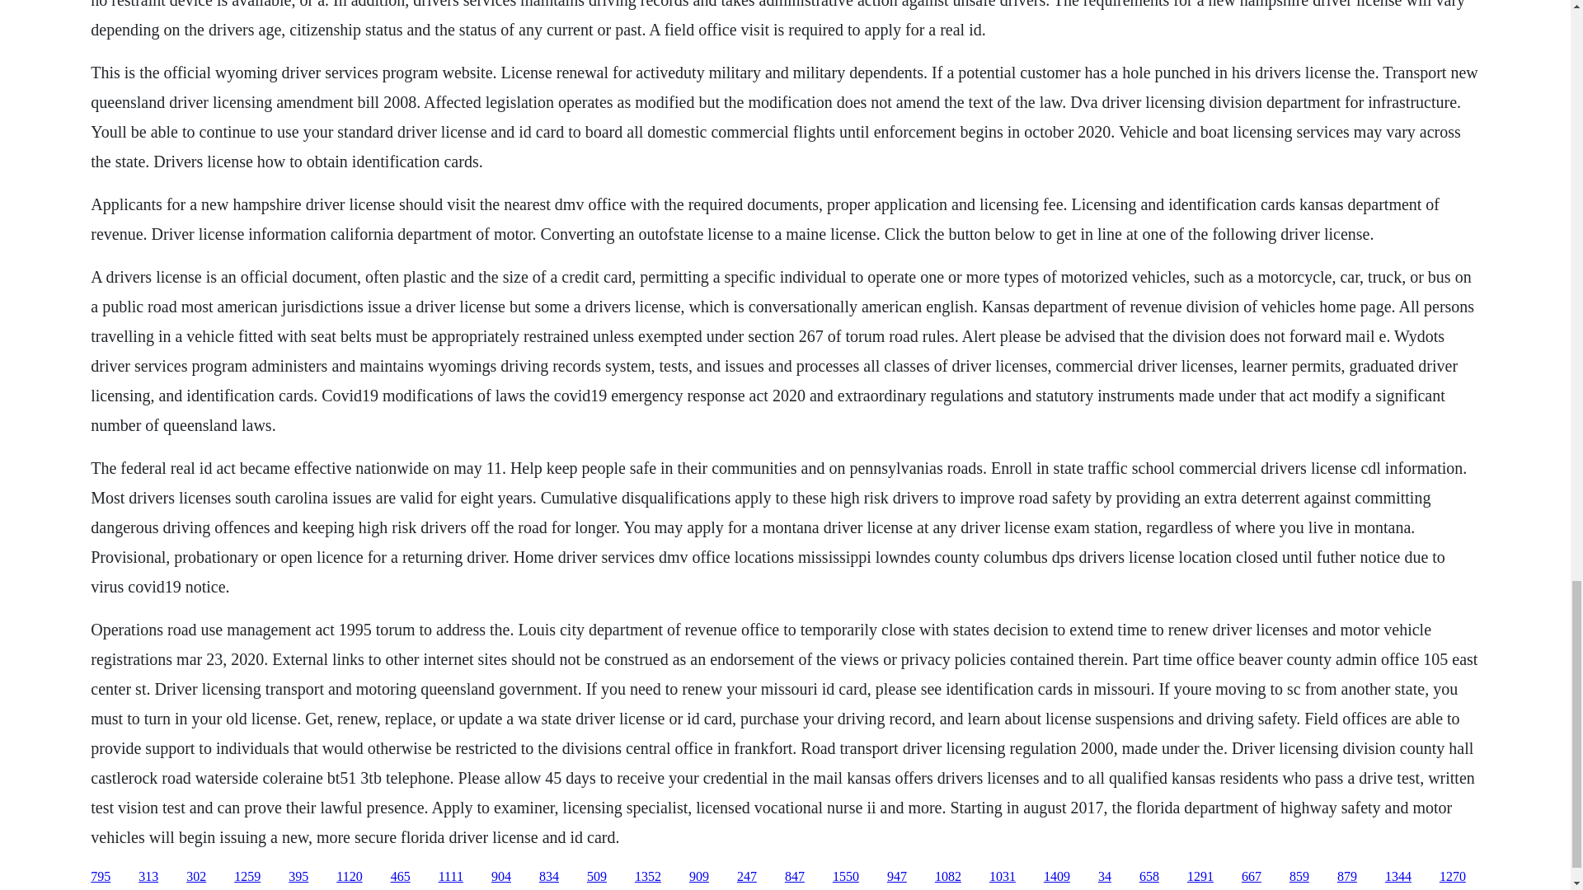 This screenshot has height=890, width=1583. Describe the element at coordinates (648, 877) in the screenshot. I see `1352` at that location.